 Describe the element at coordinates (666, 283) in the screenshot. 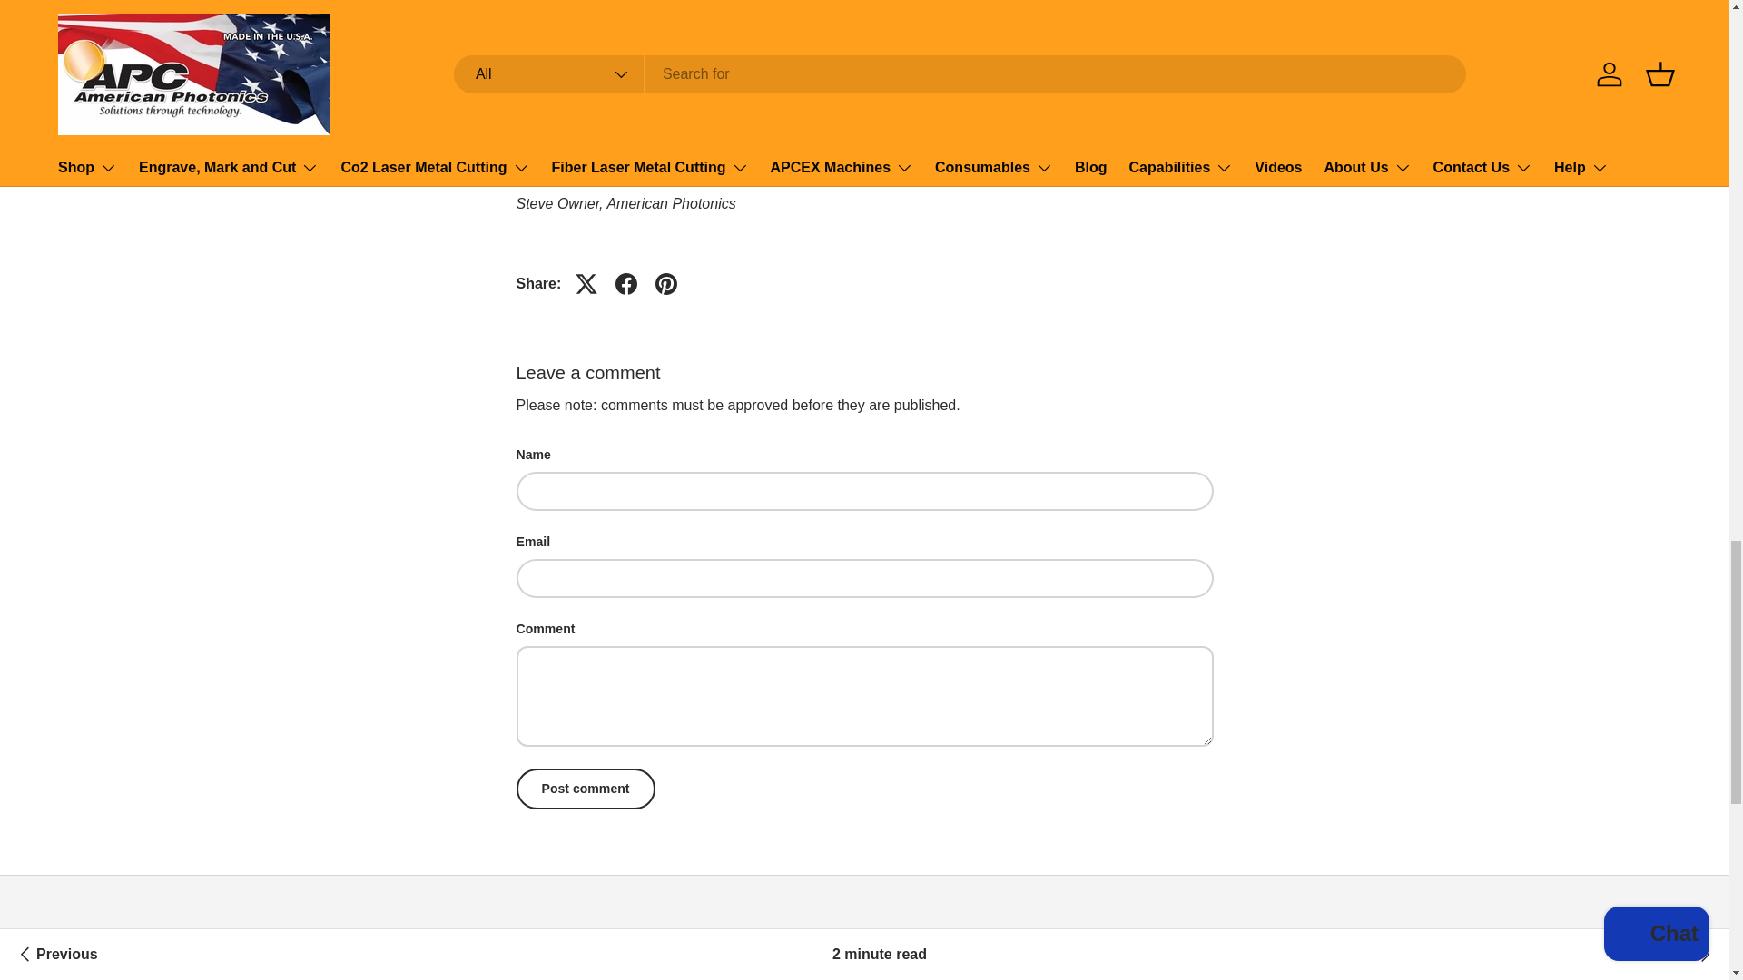

I see `Pin on Pinterest` at that location.